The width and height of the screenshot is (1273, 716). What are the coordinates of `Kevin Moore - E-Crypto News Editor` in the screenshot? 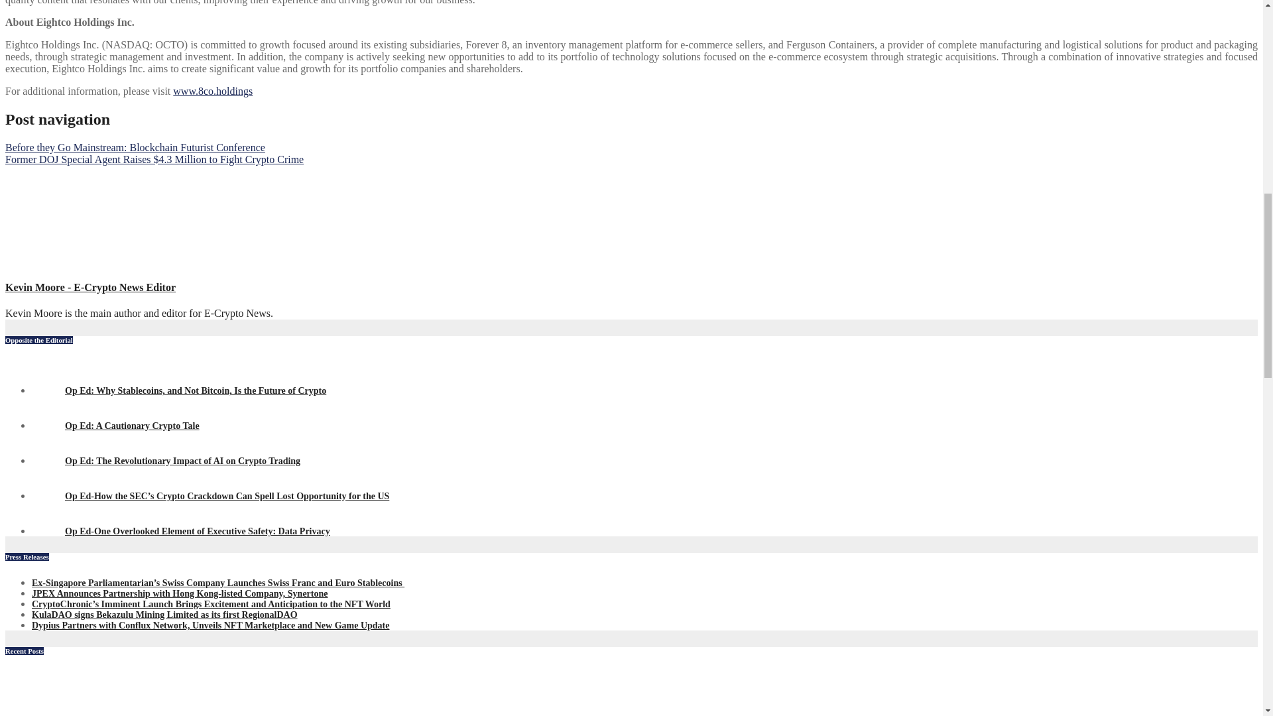 It's located at (90, 287).